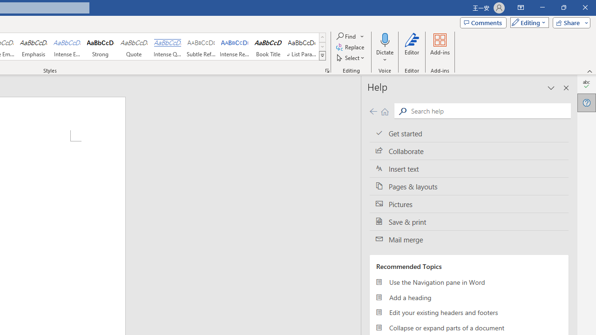  Describe the element at coordinates (235, 47) in the screenshot. I see `Intense Reference` at that location.